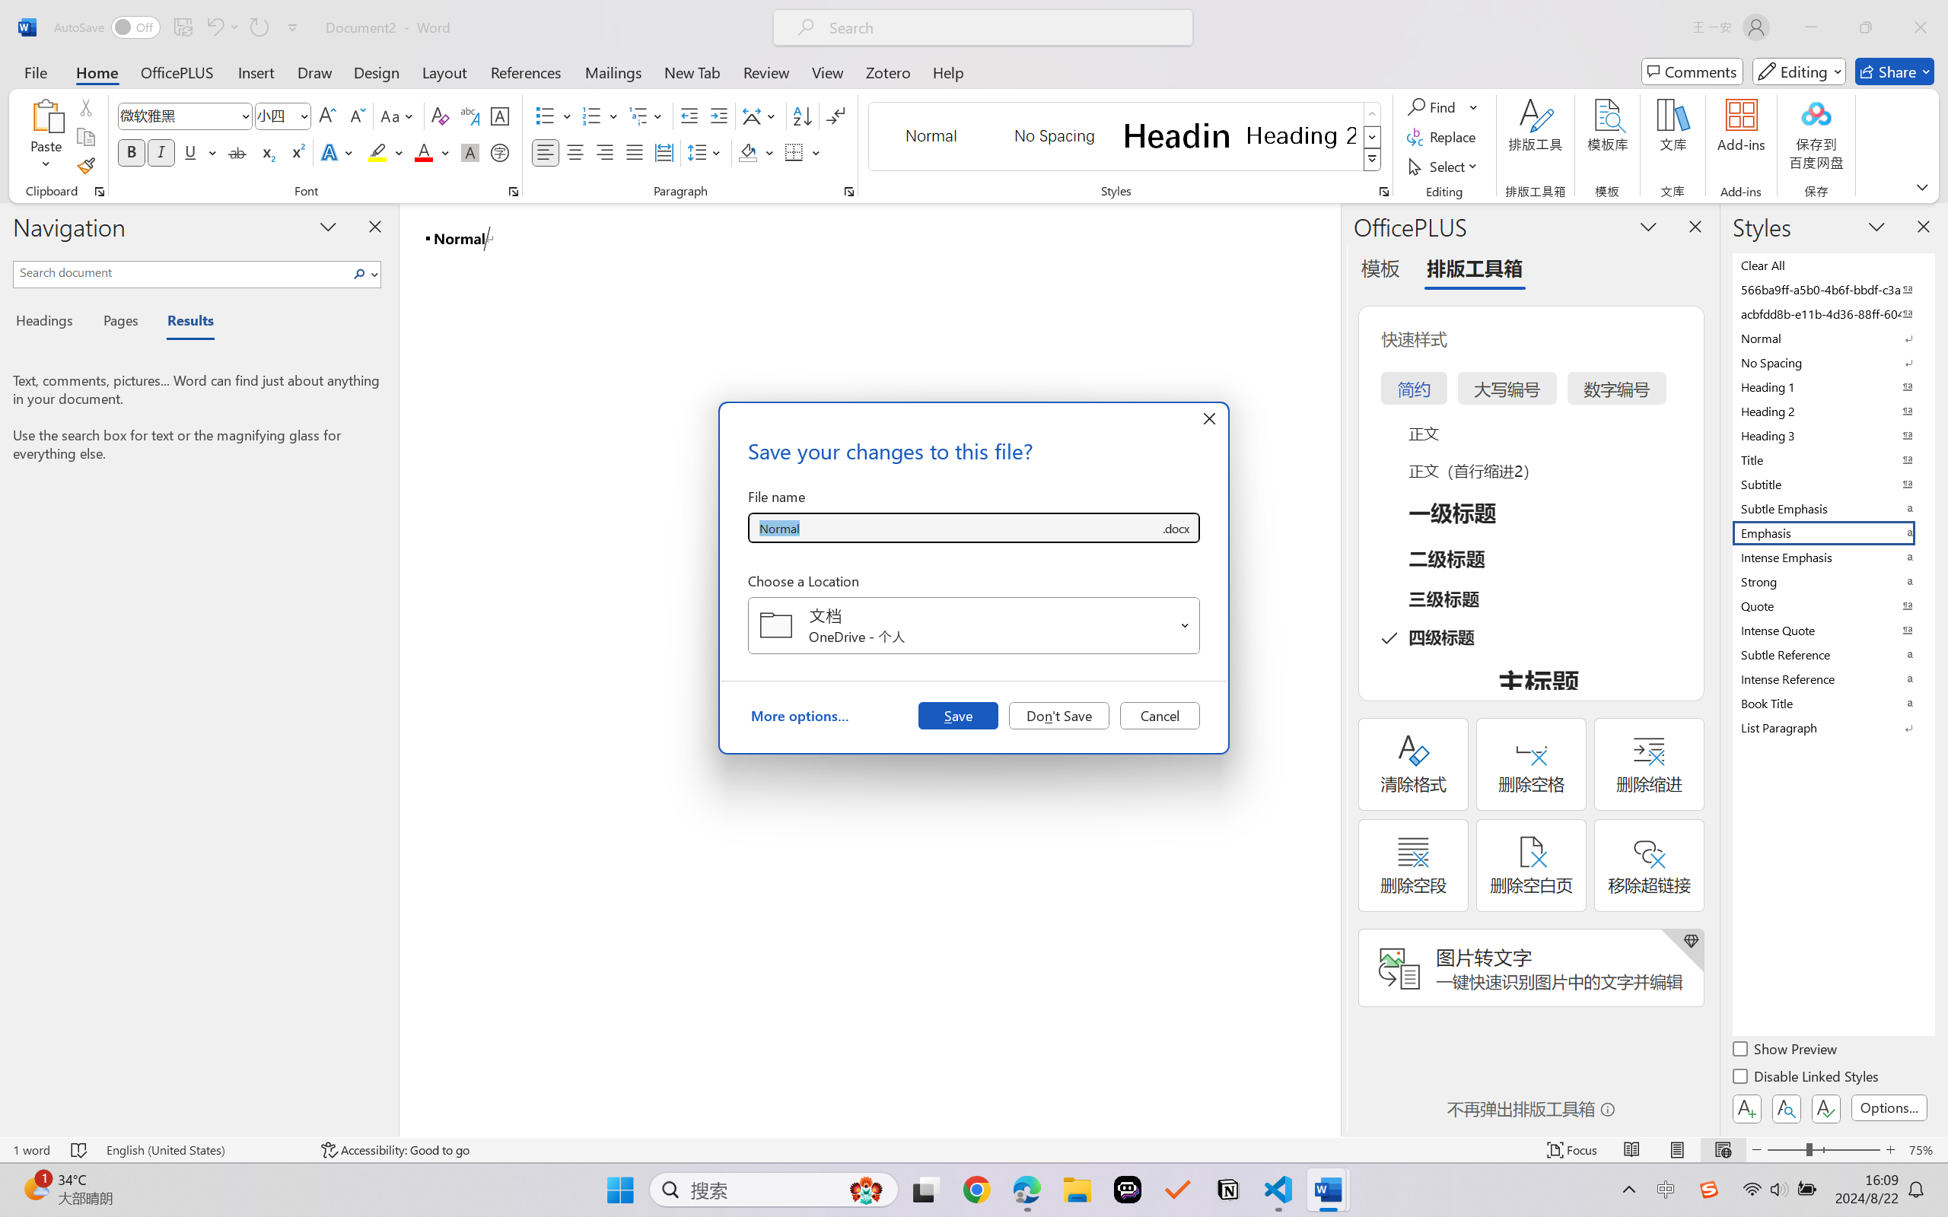 Image resolution: width=1948 pixels, height=1217 pixels. I want to click on Class: Image, so click(1709, 1190).